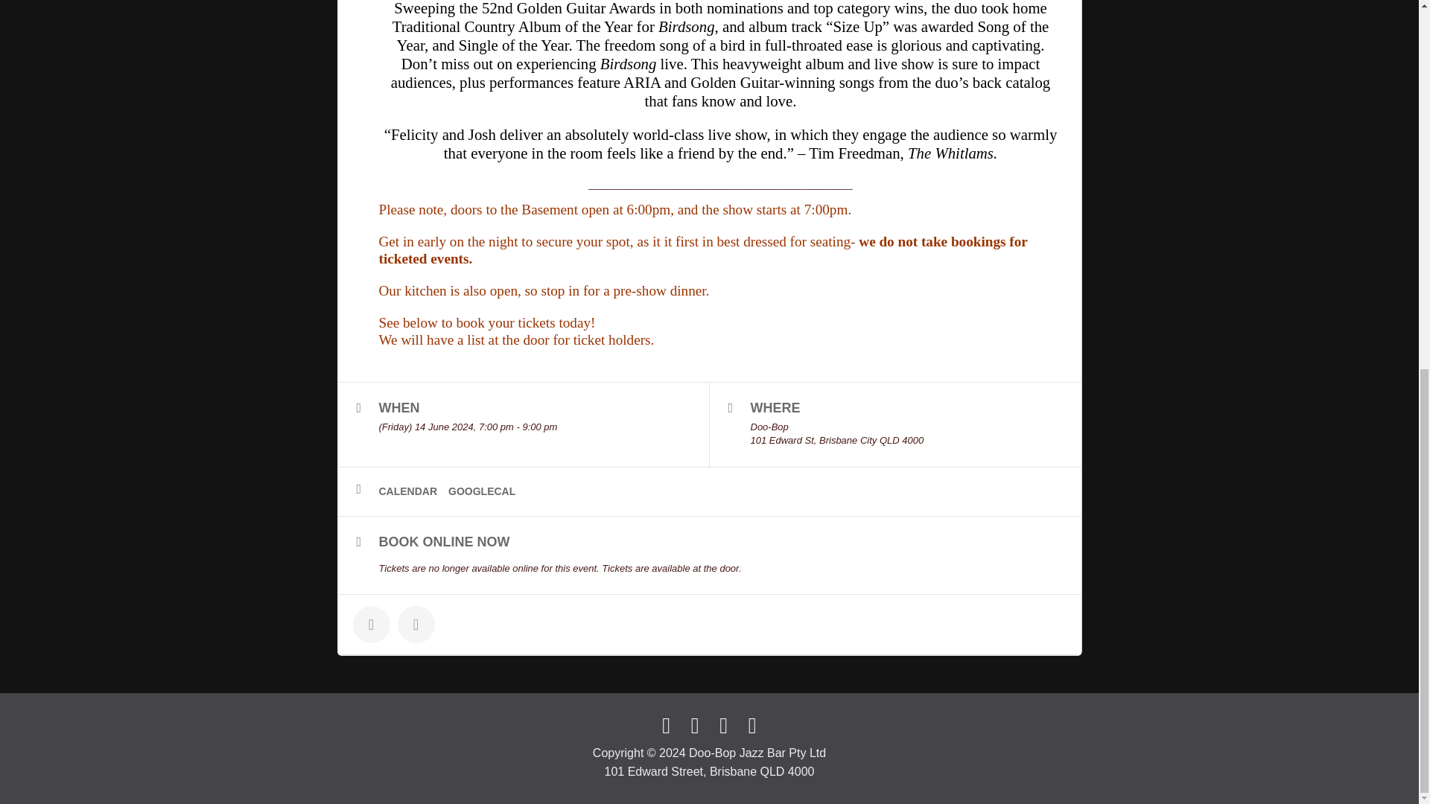 The width and height of the screenshot is (1430, 804). Describe the element at coordinates (487, 491) in the screenshot. I see `GOOGLECAL` at that location.